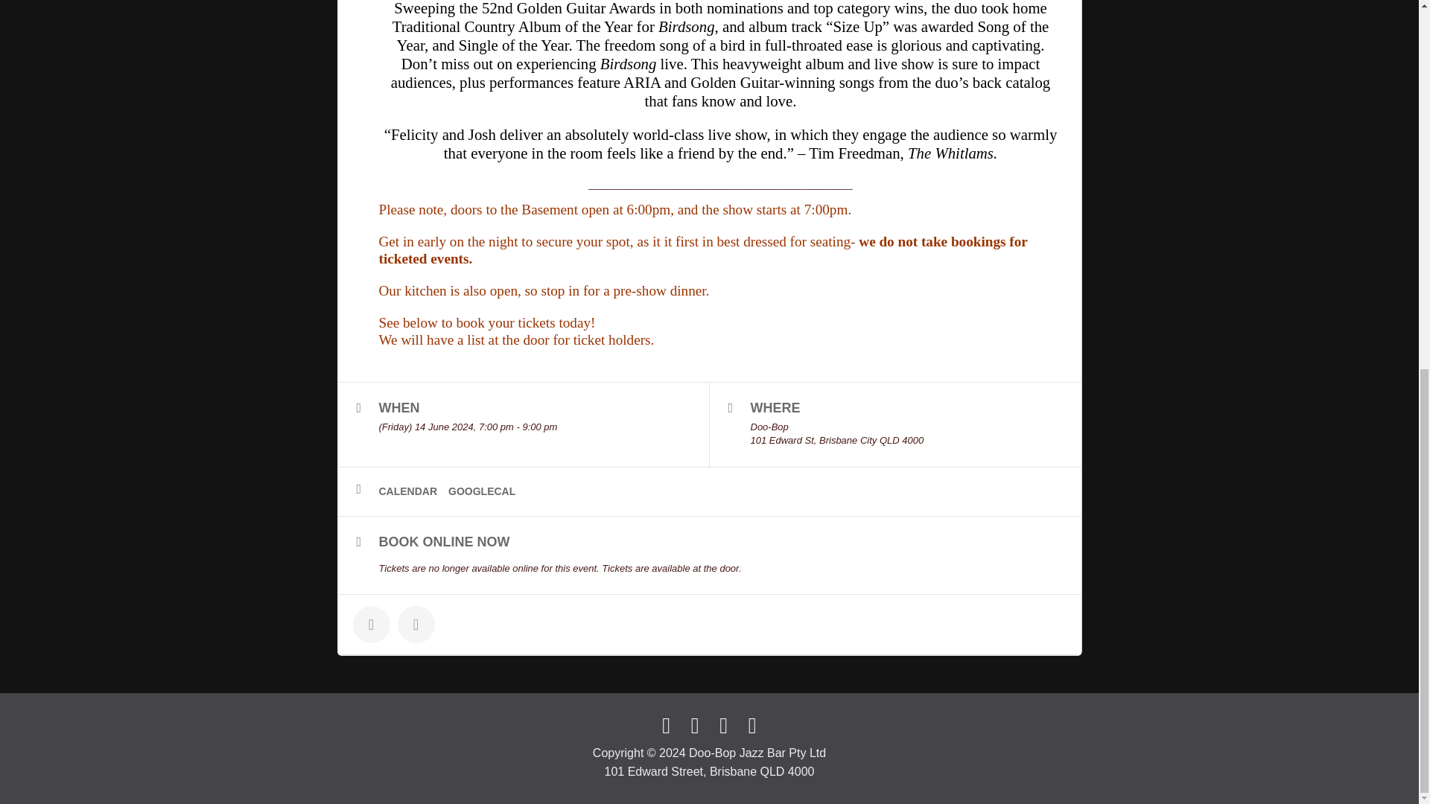 The width and height of the screenshot is (1430, 804). Describe the element at coordinates (487, 491) in the screenshot. I see `GOOGLECAL` at that location.